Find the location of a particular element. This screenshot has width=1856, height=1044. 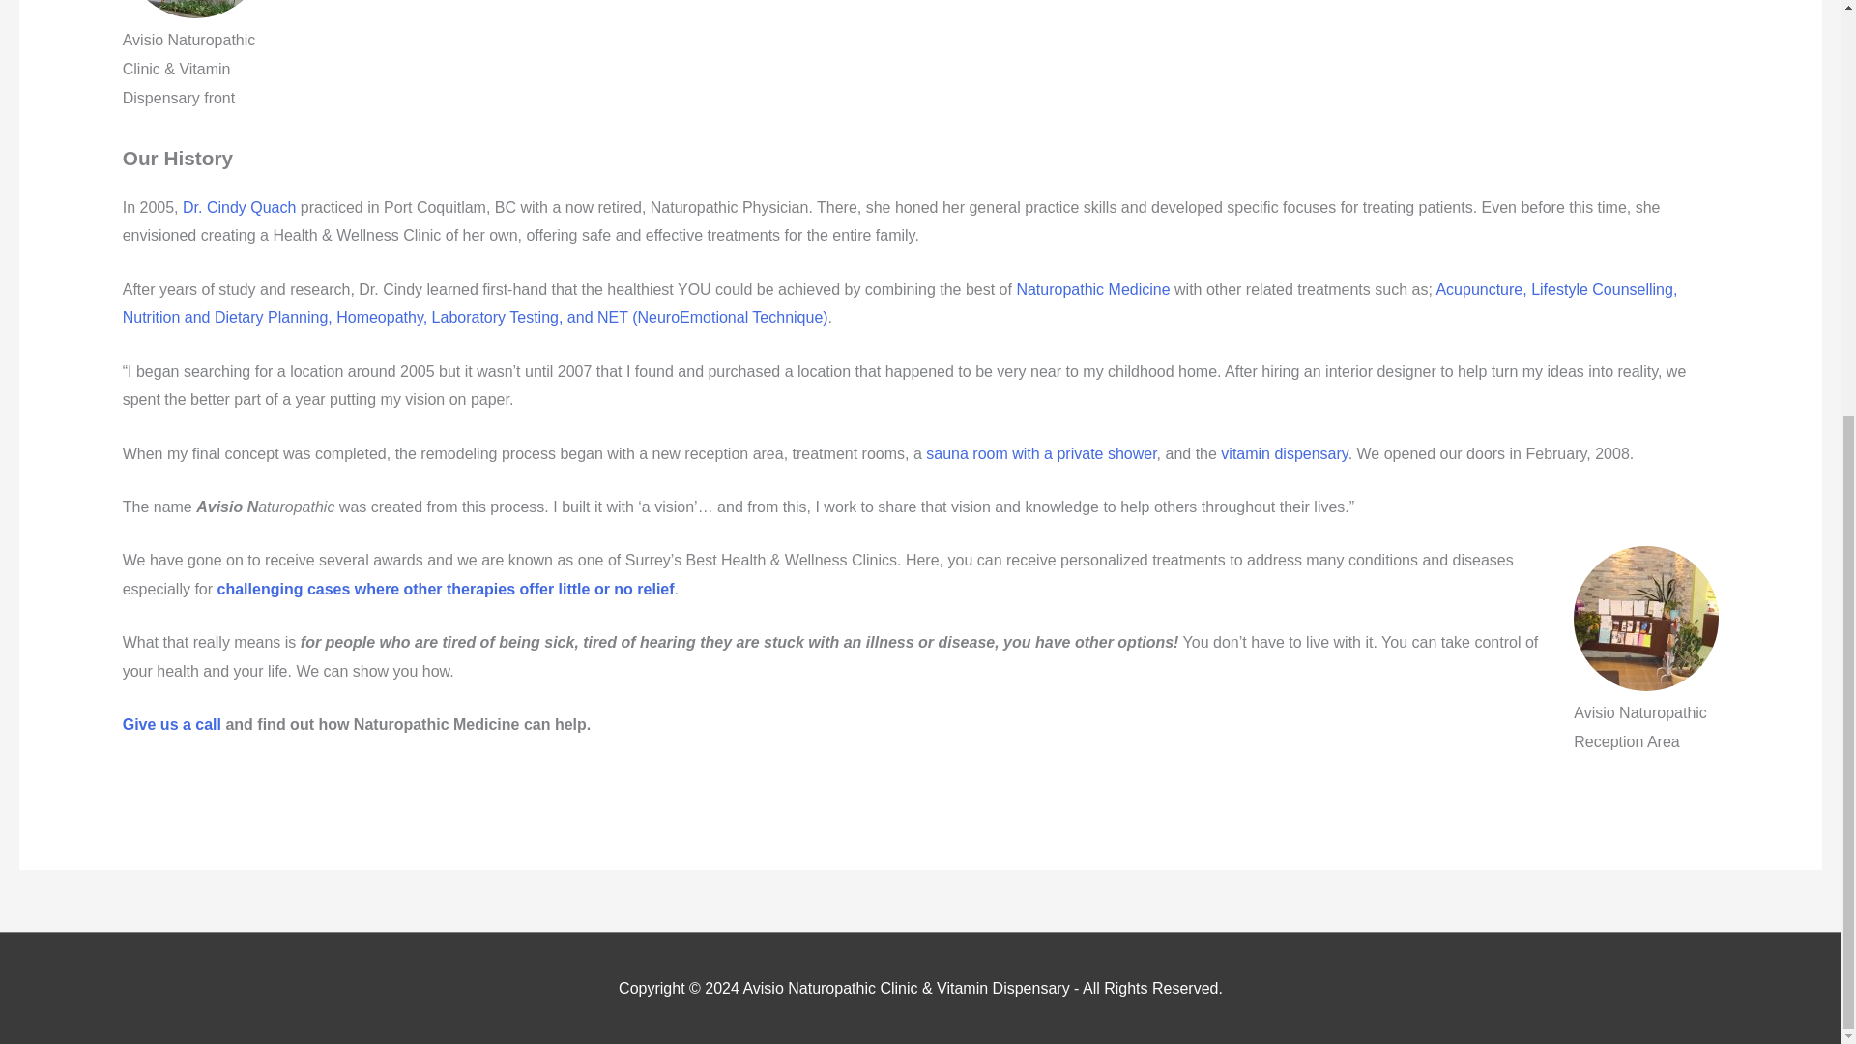

Give us a call is located at coordinates (171, 724).